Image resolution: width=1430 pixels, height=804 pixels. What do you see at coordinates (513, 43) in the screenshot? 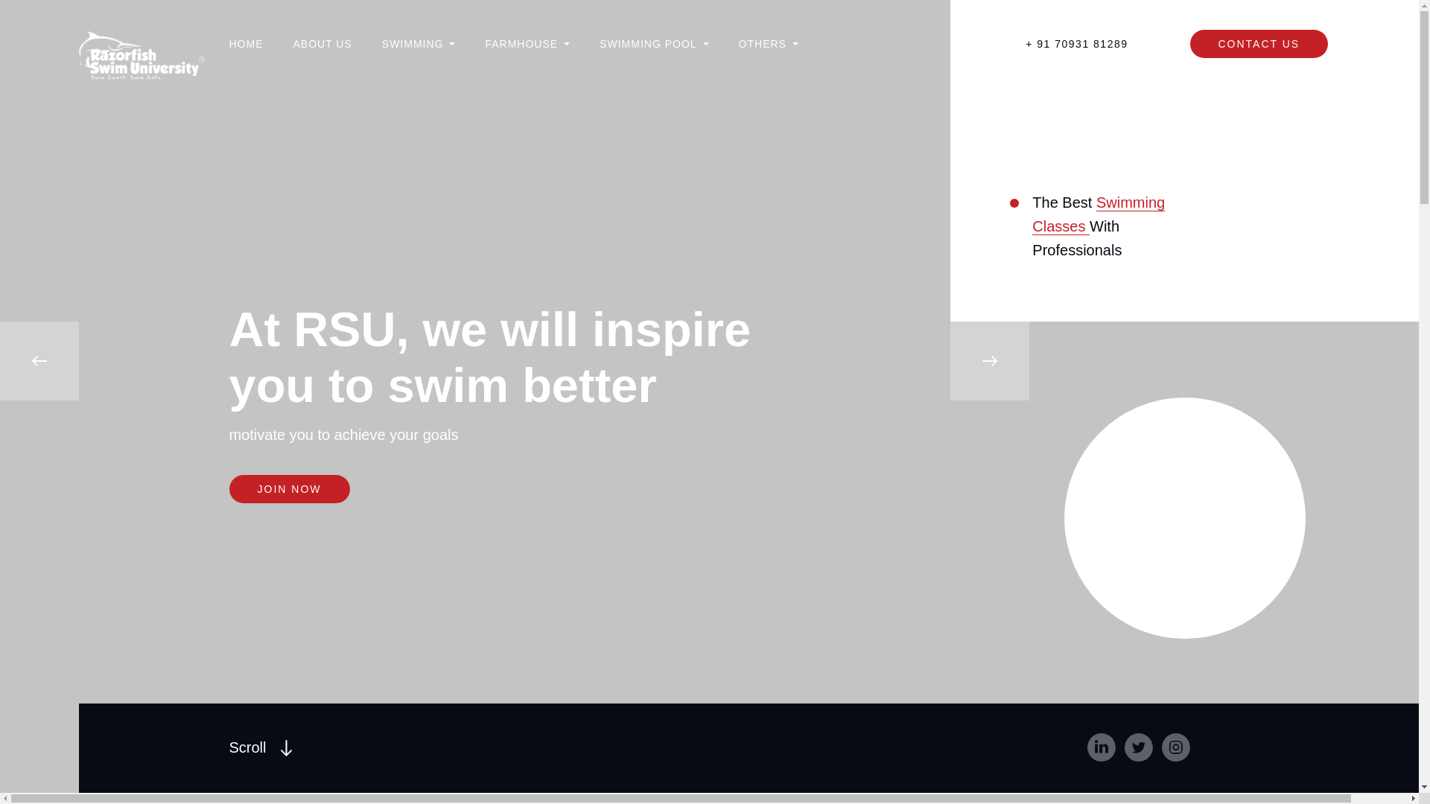
I see `ABOUT US` at bounding box center [513, 43].